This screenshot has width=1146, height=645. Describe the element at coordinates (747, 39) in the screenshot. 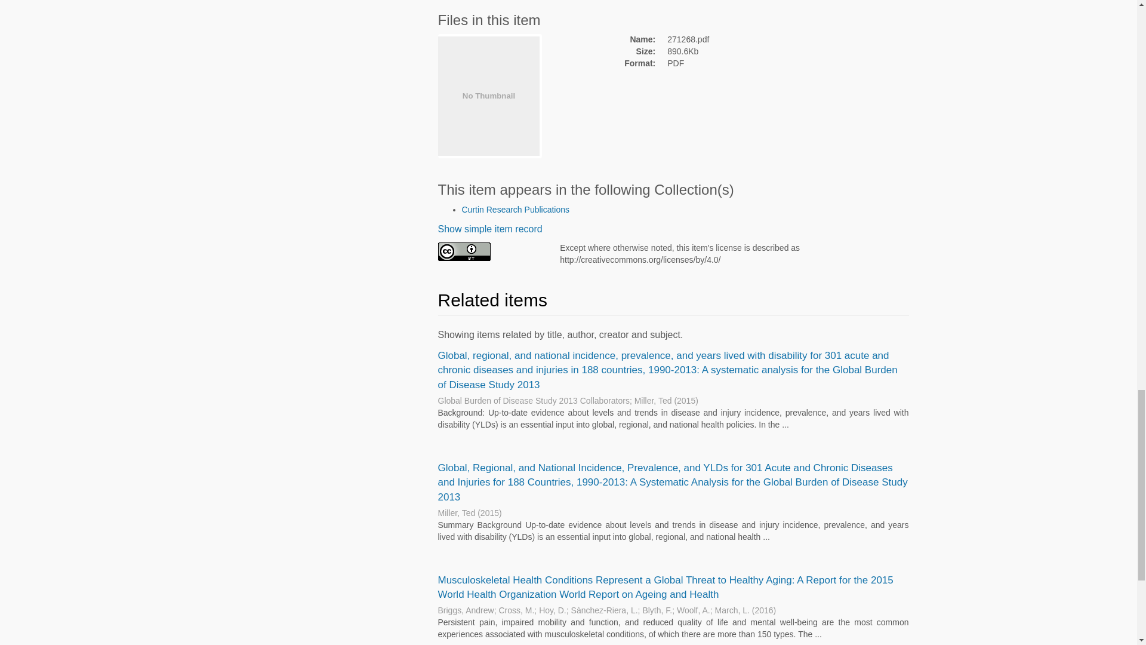

I see `271268.pdf` at that location.